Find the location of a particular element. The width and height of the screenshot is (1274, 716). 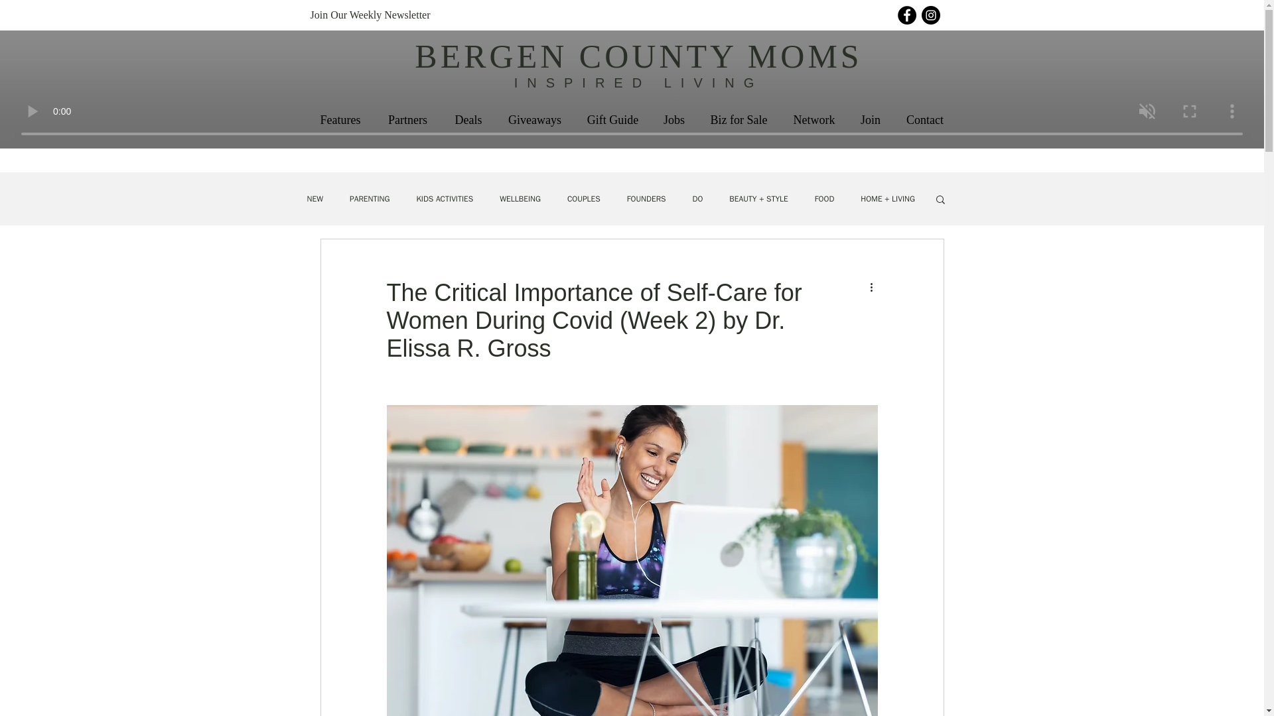

WELLBEING is located at coordinates (520, 199).